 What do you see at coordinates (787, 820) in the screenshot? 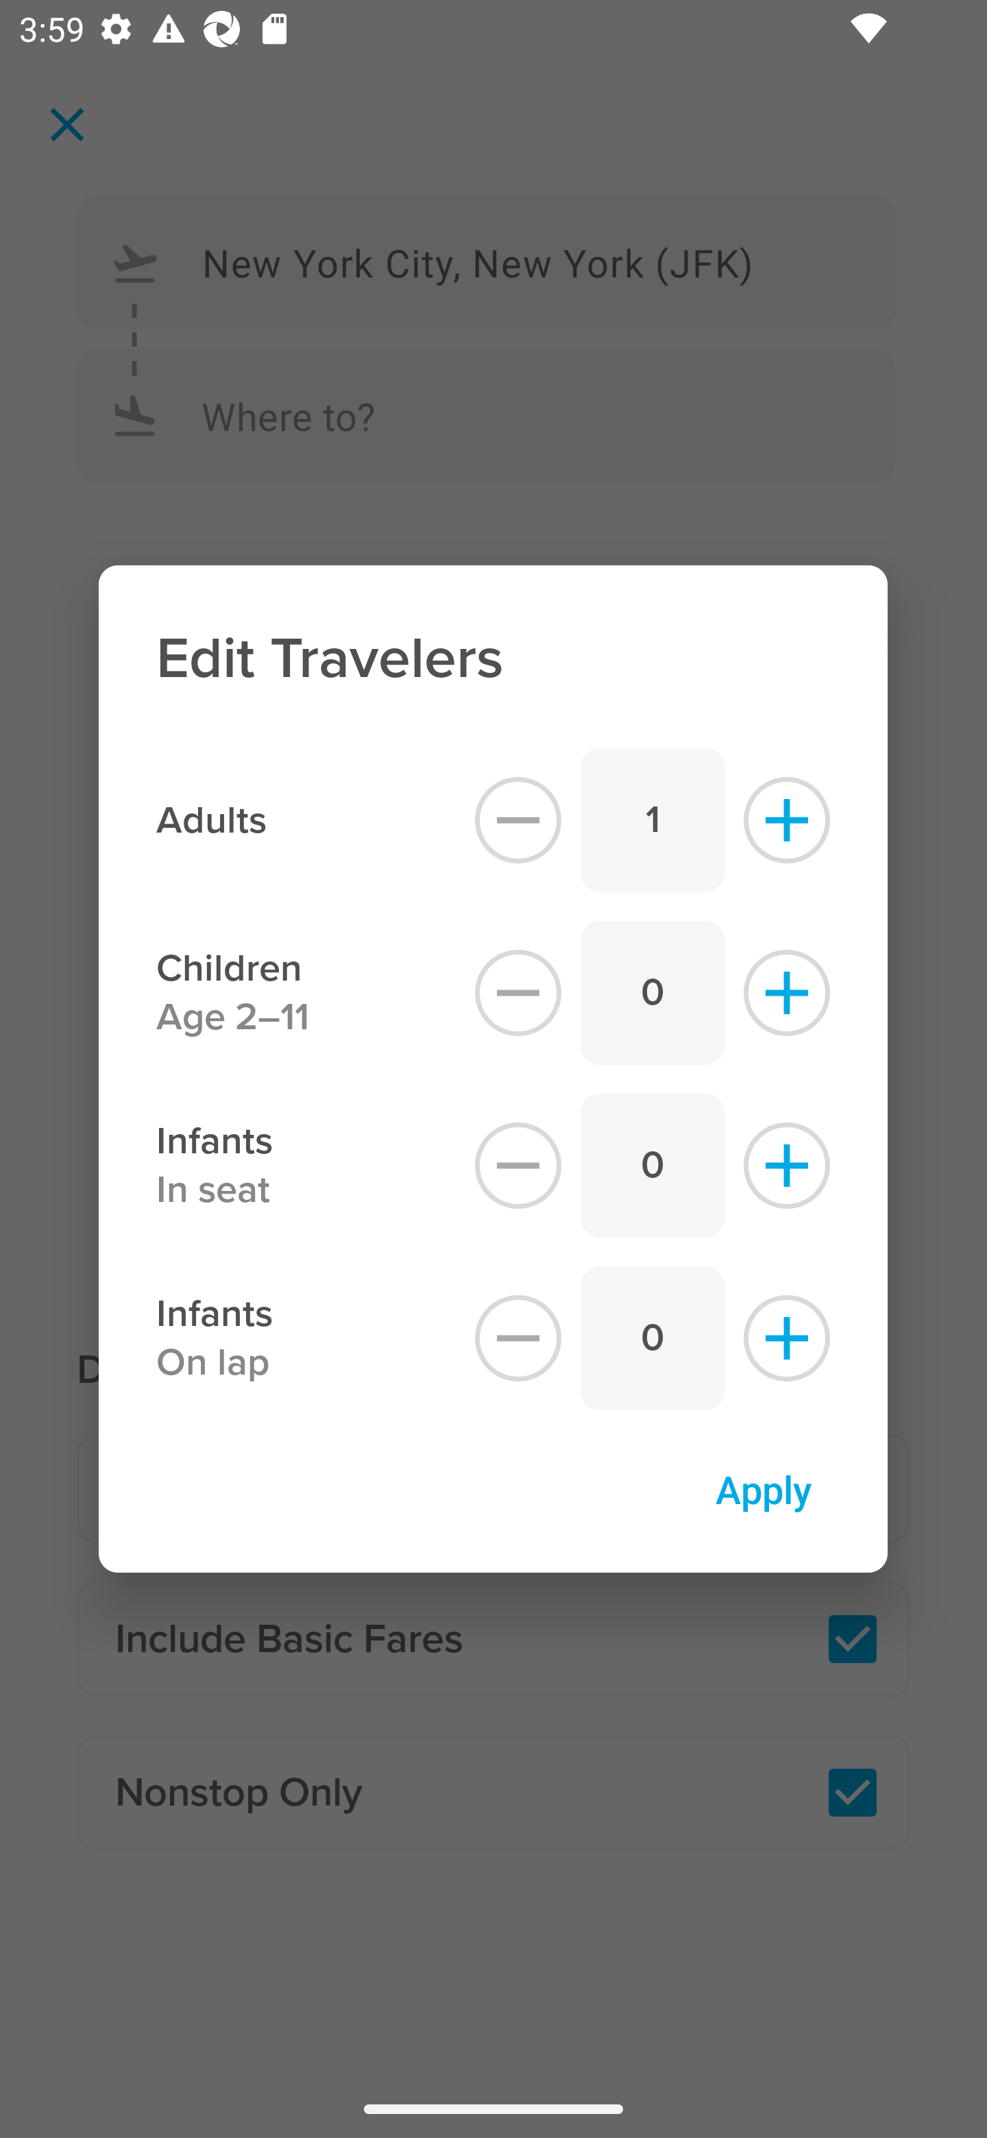
I see `Increase value` at bounding box center [787, 820].